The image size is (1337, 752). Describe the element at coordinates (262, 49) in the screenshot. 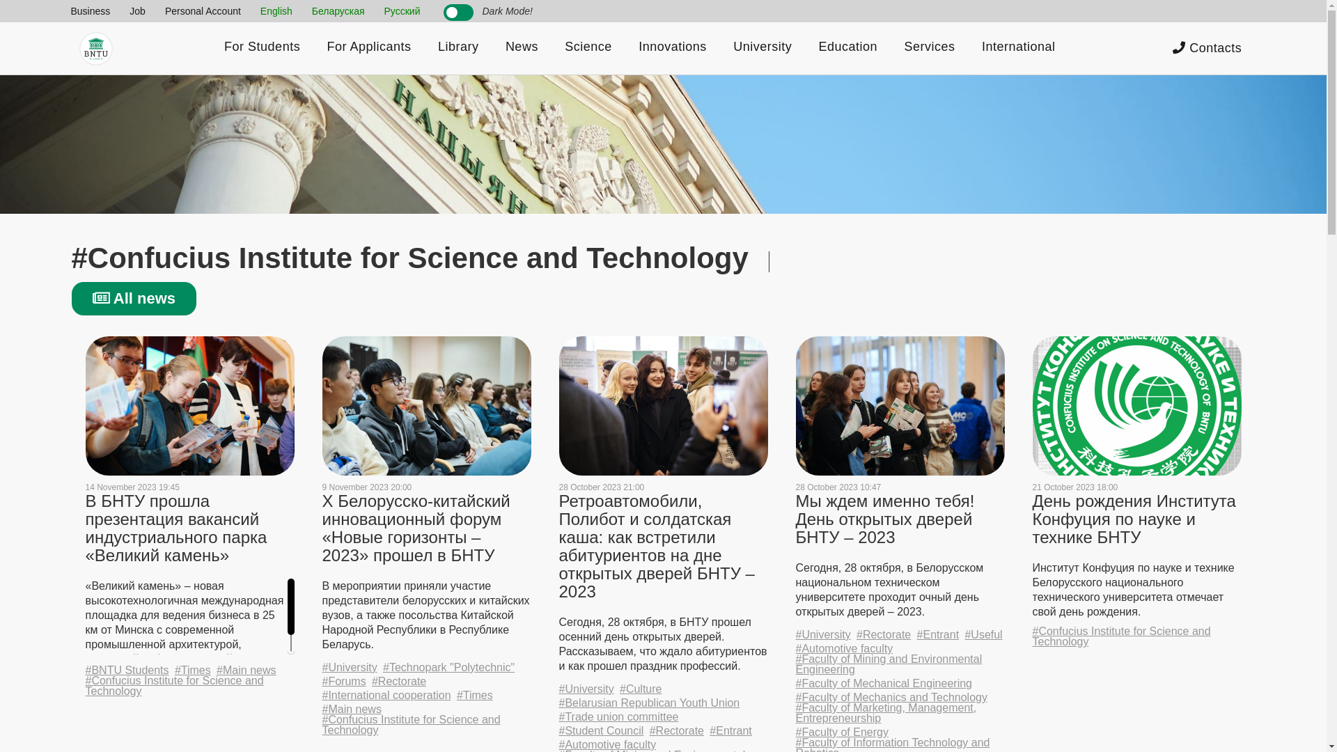

I see `For Students` at that location.